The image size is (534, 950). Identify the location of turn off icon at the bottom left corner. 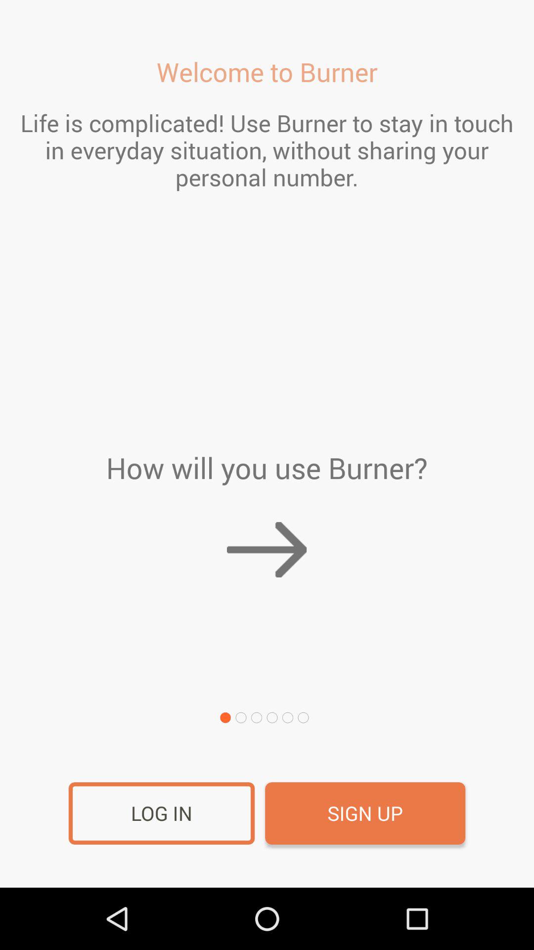
(161, 813).